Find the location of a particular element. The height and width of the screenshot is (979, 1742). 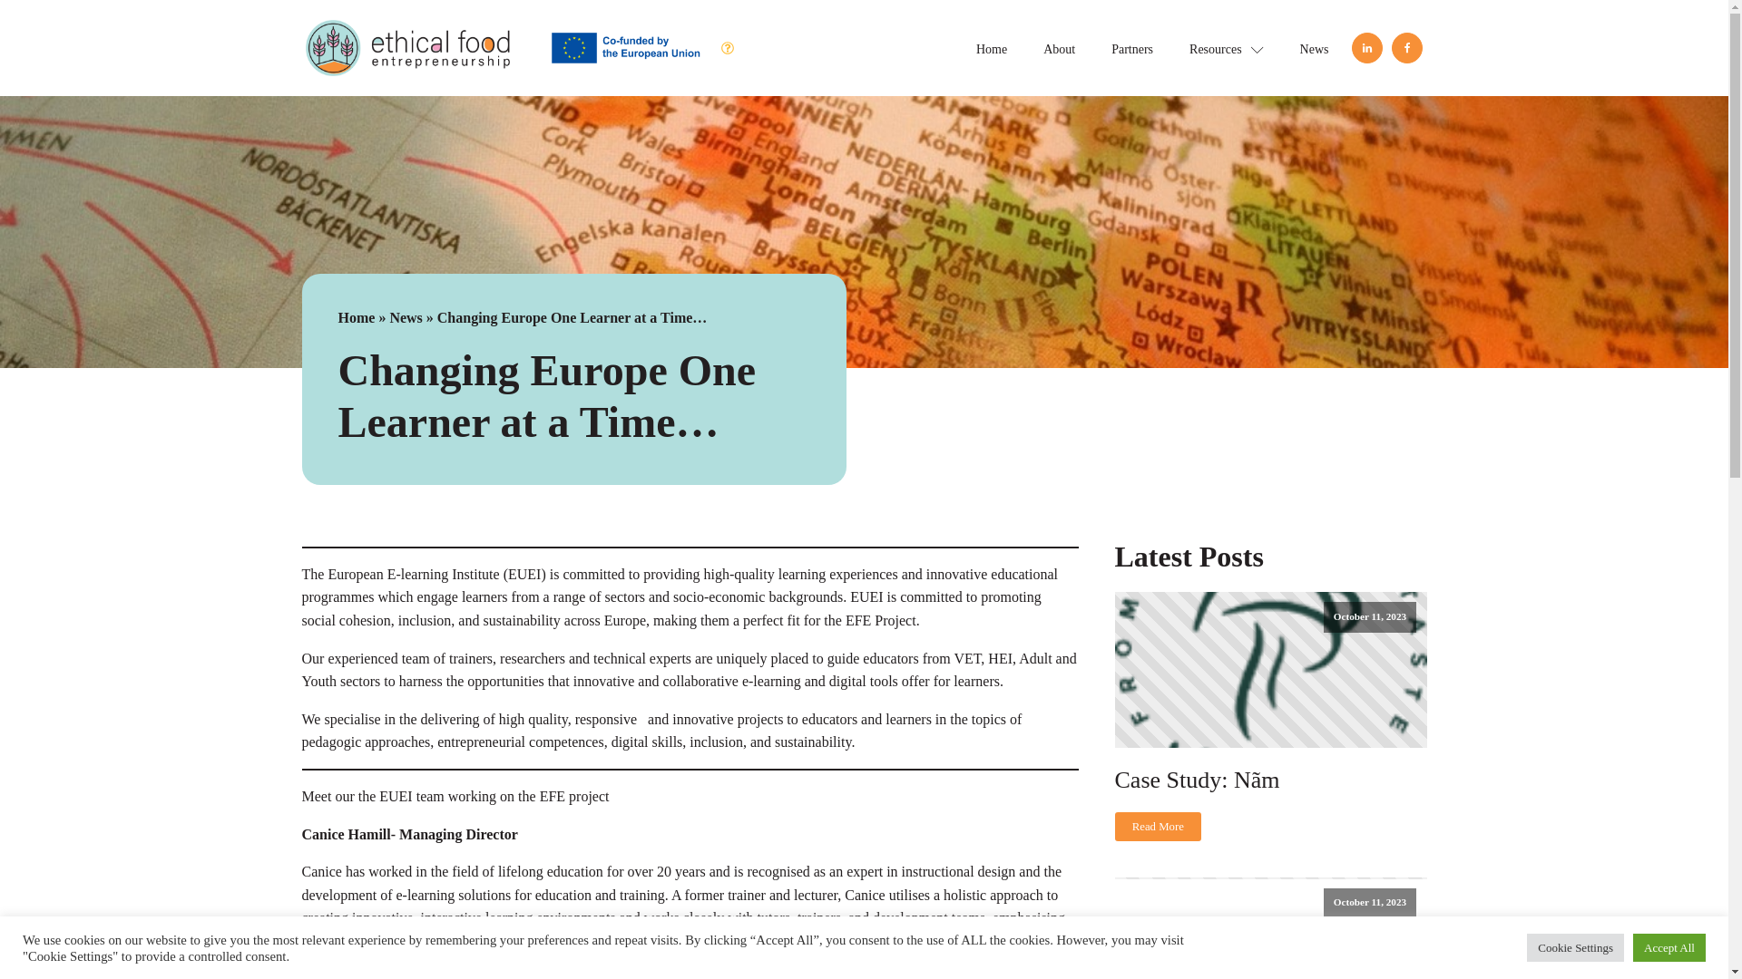

Read More is located at coordinates (1158, 827).